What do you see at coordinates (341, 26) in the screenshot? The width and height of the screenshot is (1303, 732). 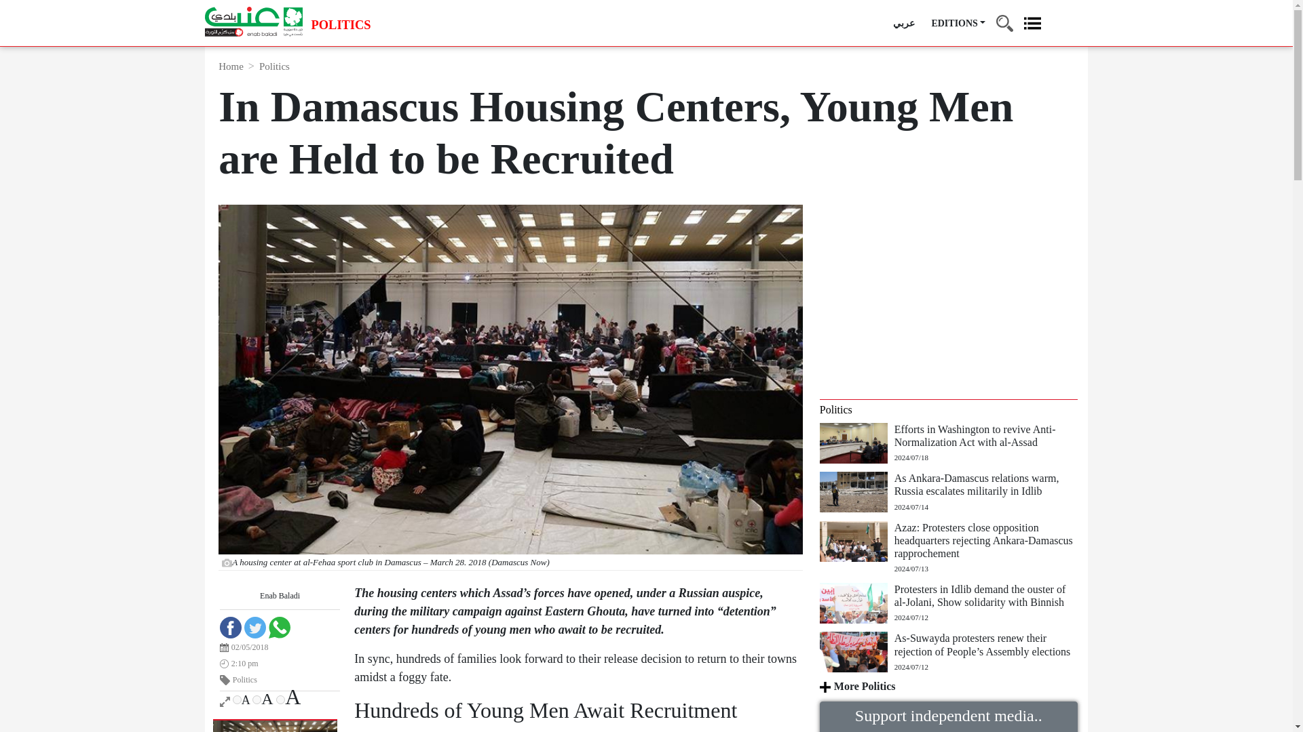 I see `POLITICS` at bounding box center [341, 26].